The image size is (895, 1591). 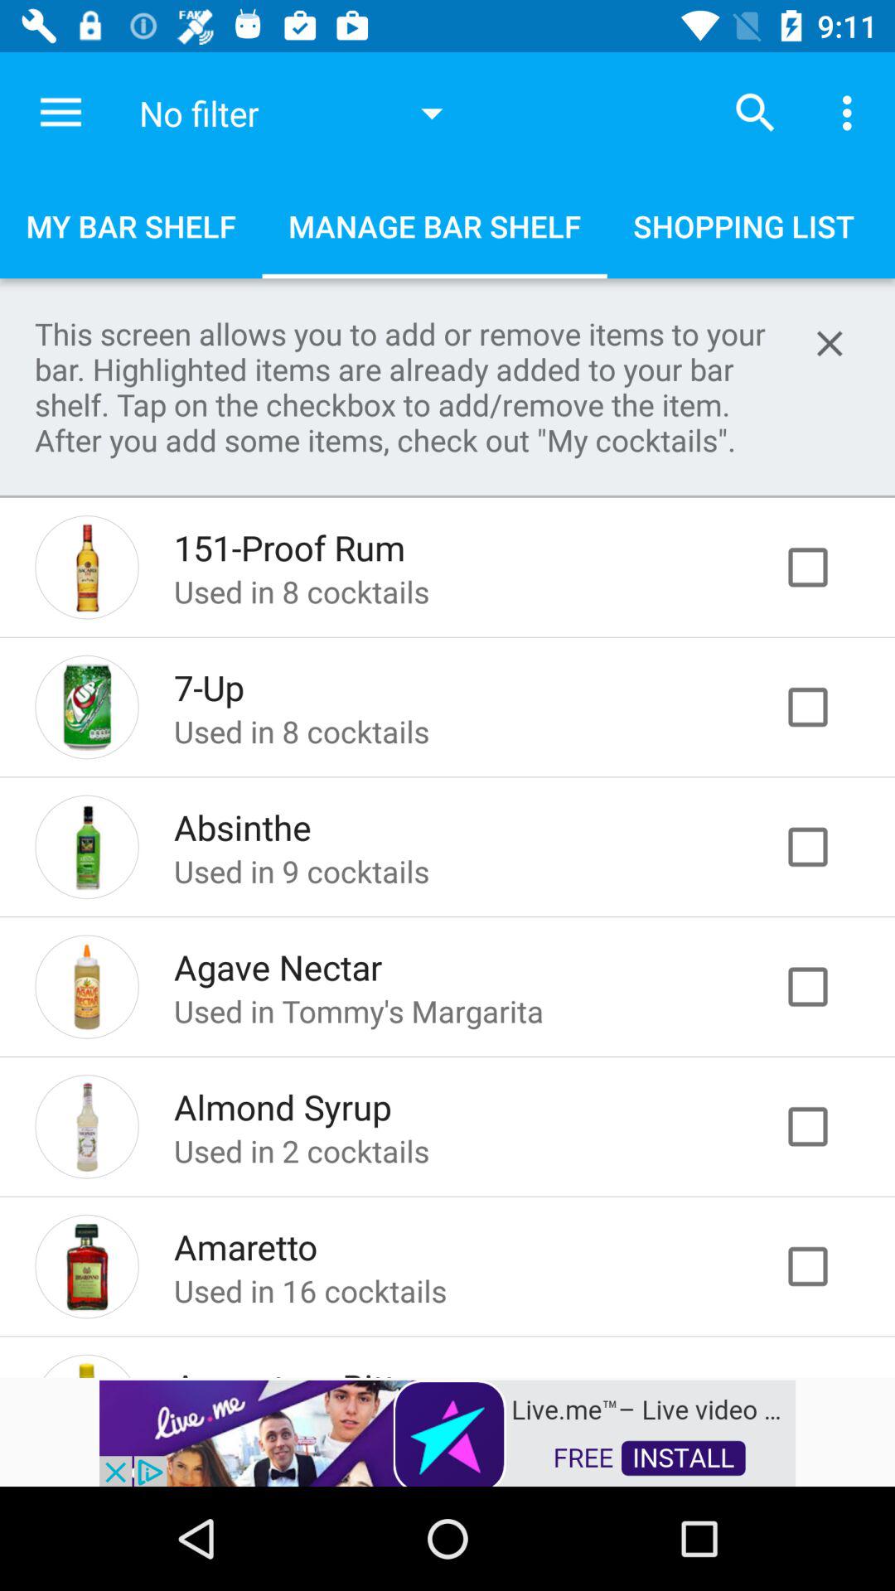 What do you see at coordinates (825, 707) in the screenshot?
I see `check option` at bounding box center [825, 707].